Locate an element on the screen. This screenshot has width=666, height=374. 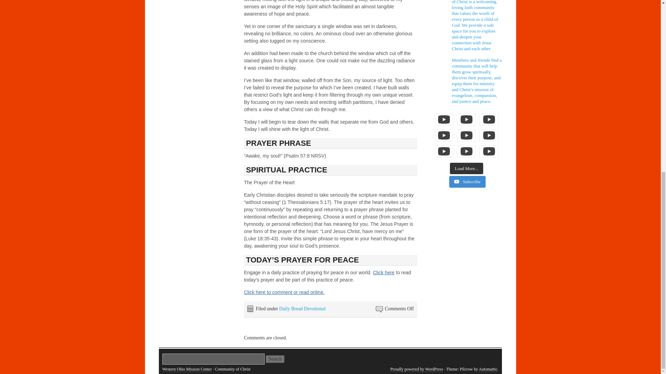
A Semantic Personal Publishing Platform is located at coordinates (416, 369).